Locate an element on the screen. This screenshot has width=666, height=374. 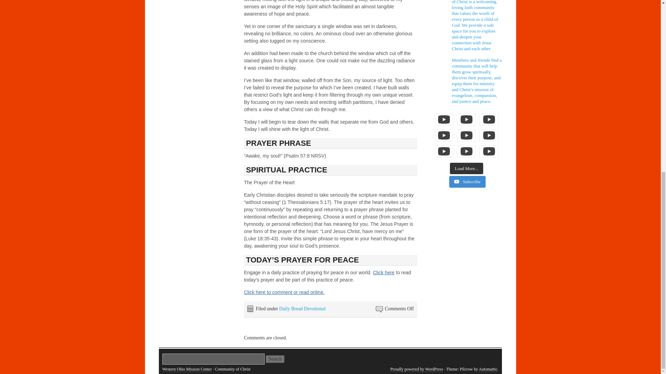
A Semantic Personal Publishing Platform is located at coordinates (416, 369).